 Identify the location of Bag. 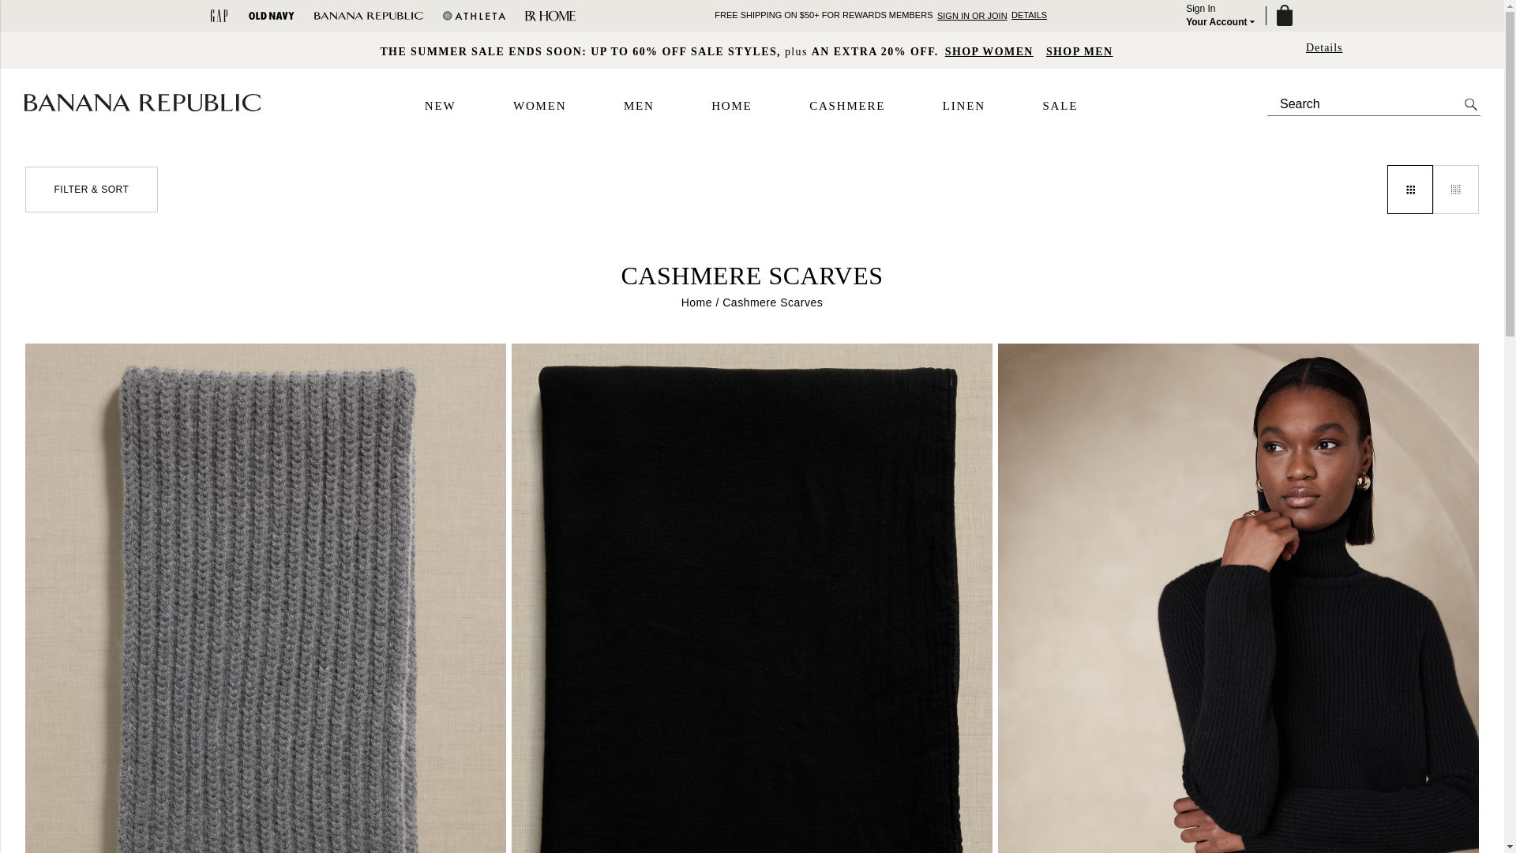
(1283, 16).